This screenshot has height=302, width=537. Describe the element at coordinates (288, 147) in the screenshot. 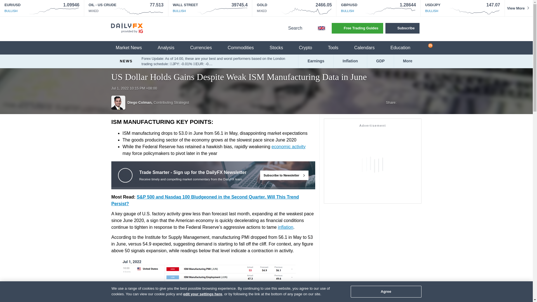

I see `economic activity` at that location.